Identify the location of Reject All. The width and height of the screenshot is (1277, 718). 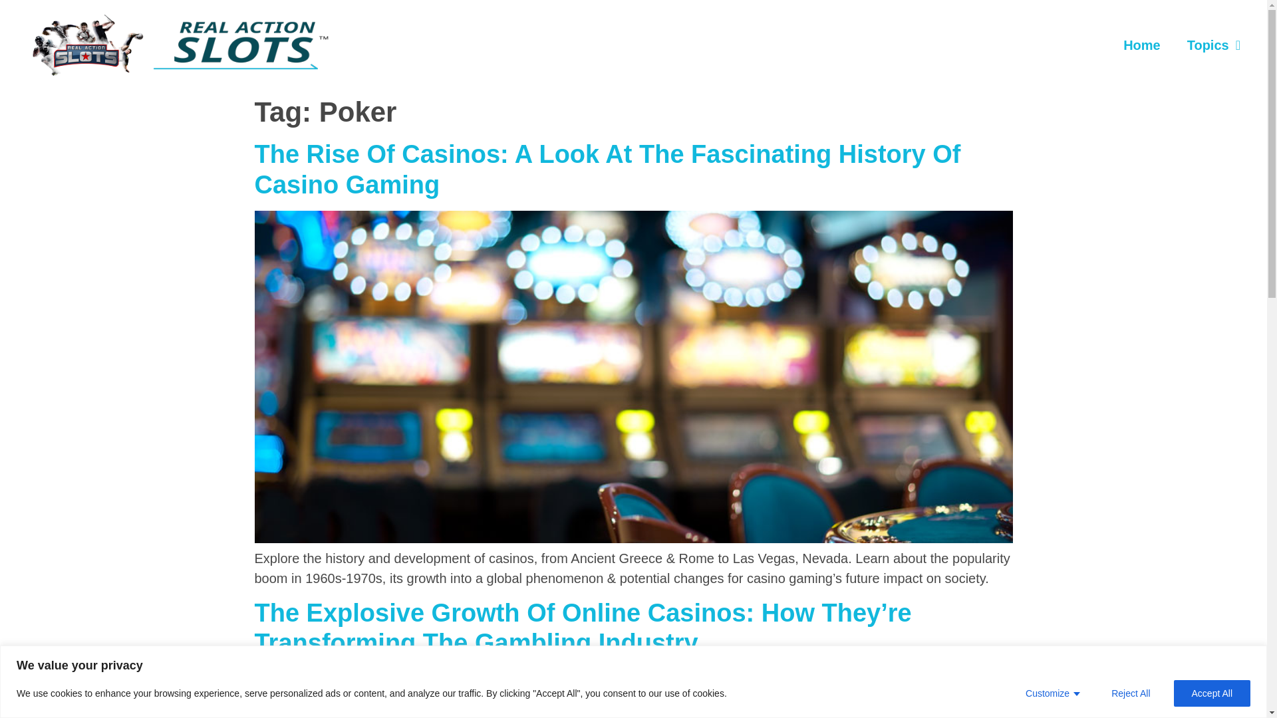
(1131, 692).